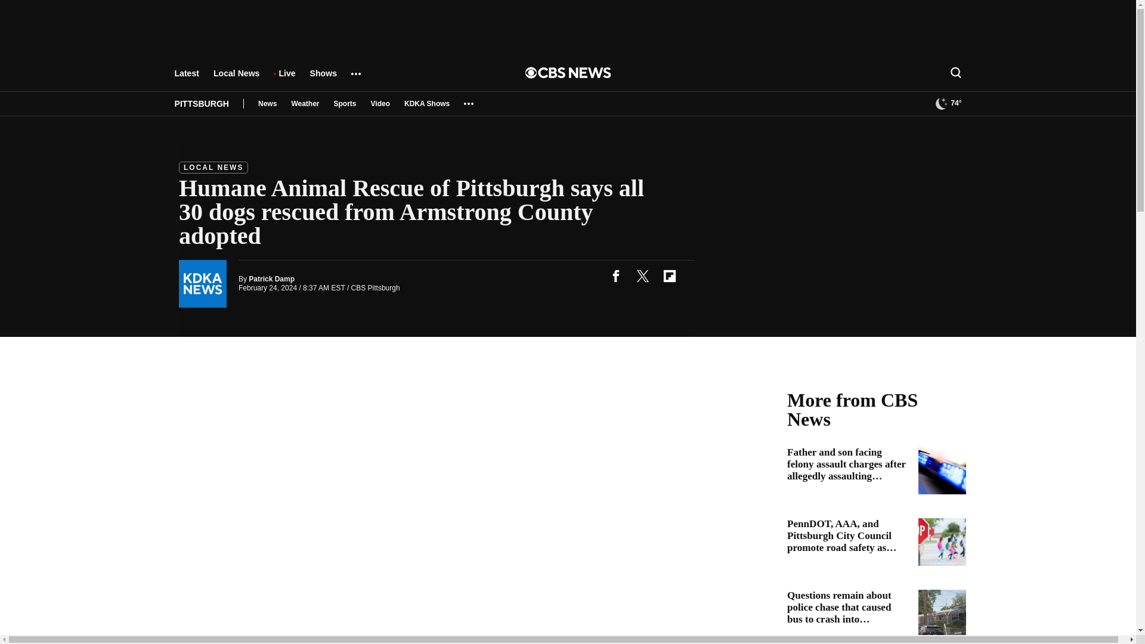 The image size is (1145, 644). What do you see at coordinates (669, 275) in the screenshot?
I see `flipboard` at bounding box center [669, 275].